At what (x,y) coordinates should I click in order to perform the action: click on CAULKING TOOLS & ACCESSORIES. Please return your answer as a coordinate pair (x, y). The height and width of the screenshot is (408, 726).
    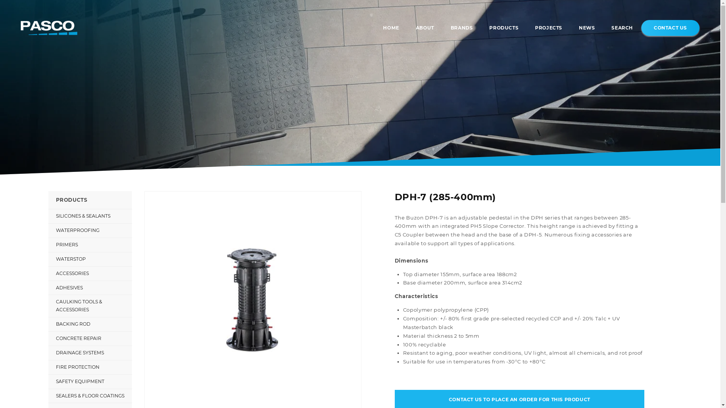
    Looking at the image, I should click on (90, 306).